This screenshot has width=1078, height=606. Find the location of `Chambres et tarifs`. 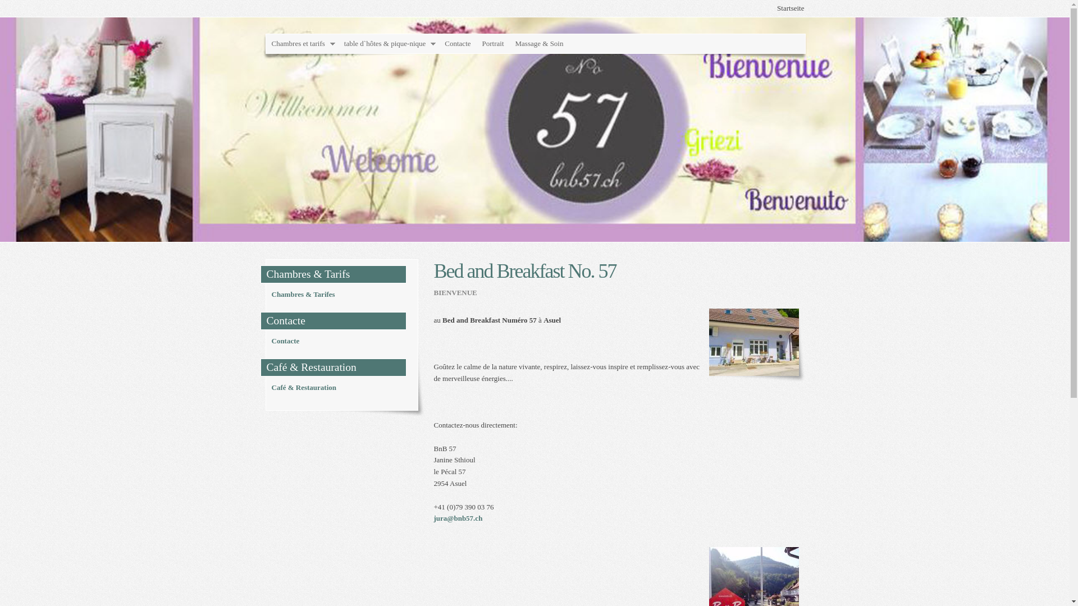

Chambres et tarifs is located at coordinates (302, 44).